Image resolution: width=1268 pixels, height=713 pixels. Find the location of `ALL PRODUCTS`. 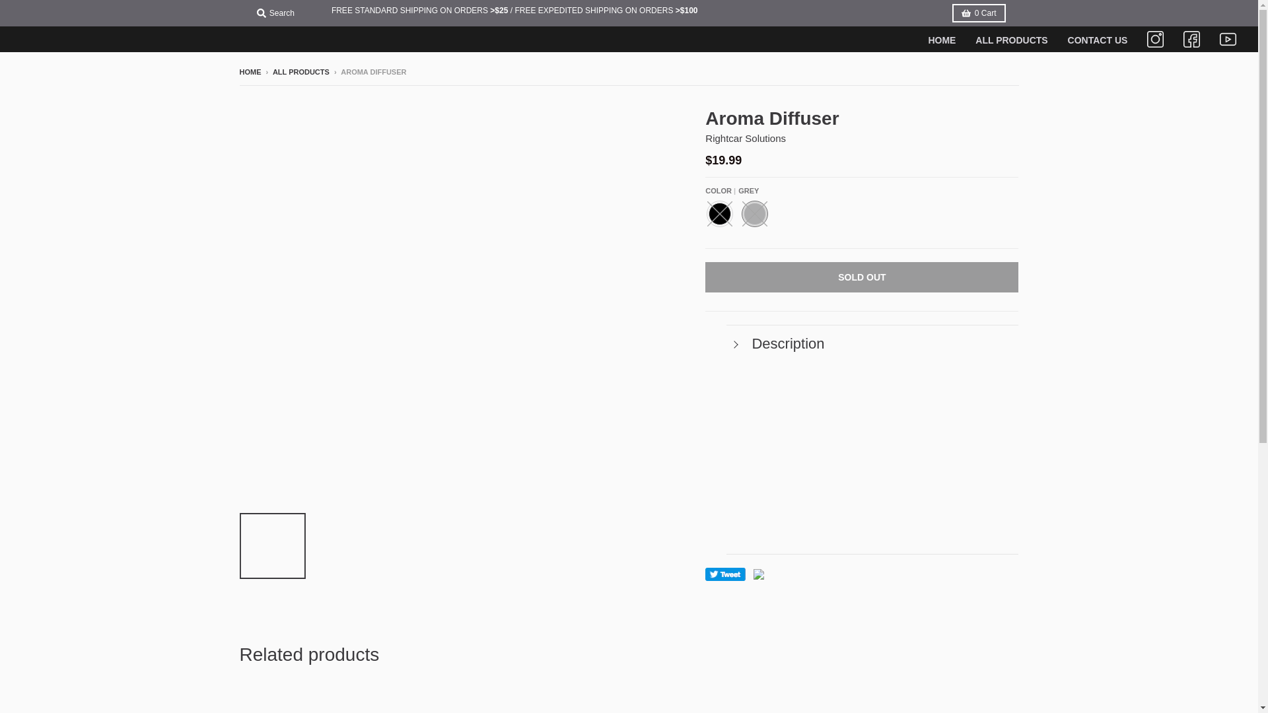

ALL PRODUCTS is located at coordinates (301, 71).